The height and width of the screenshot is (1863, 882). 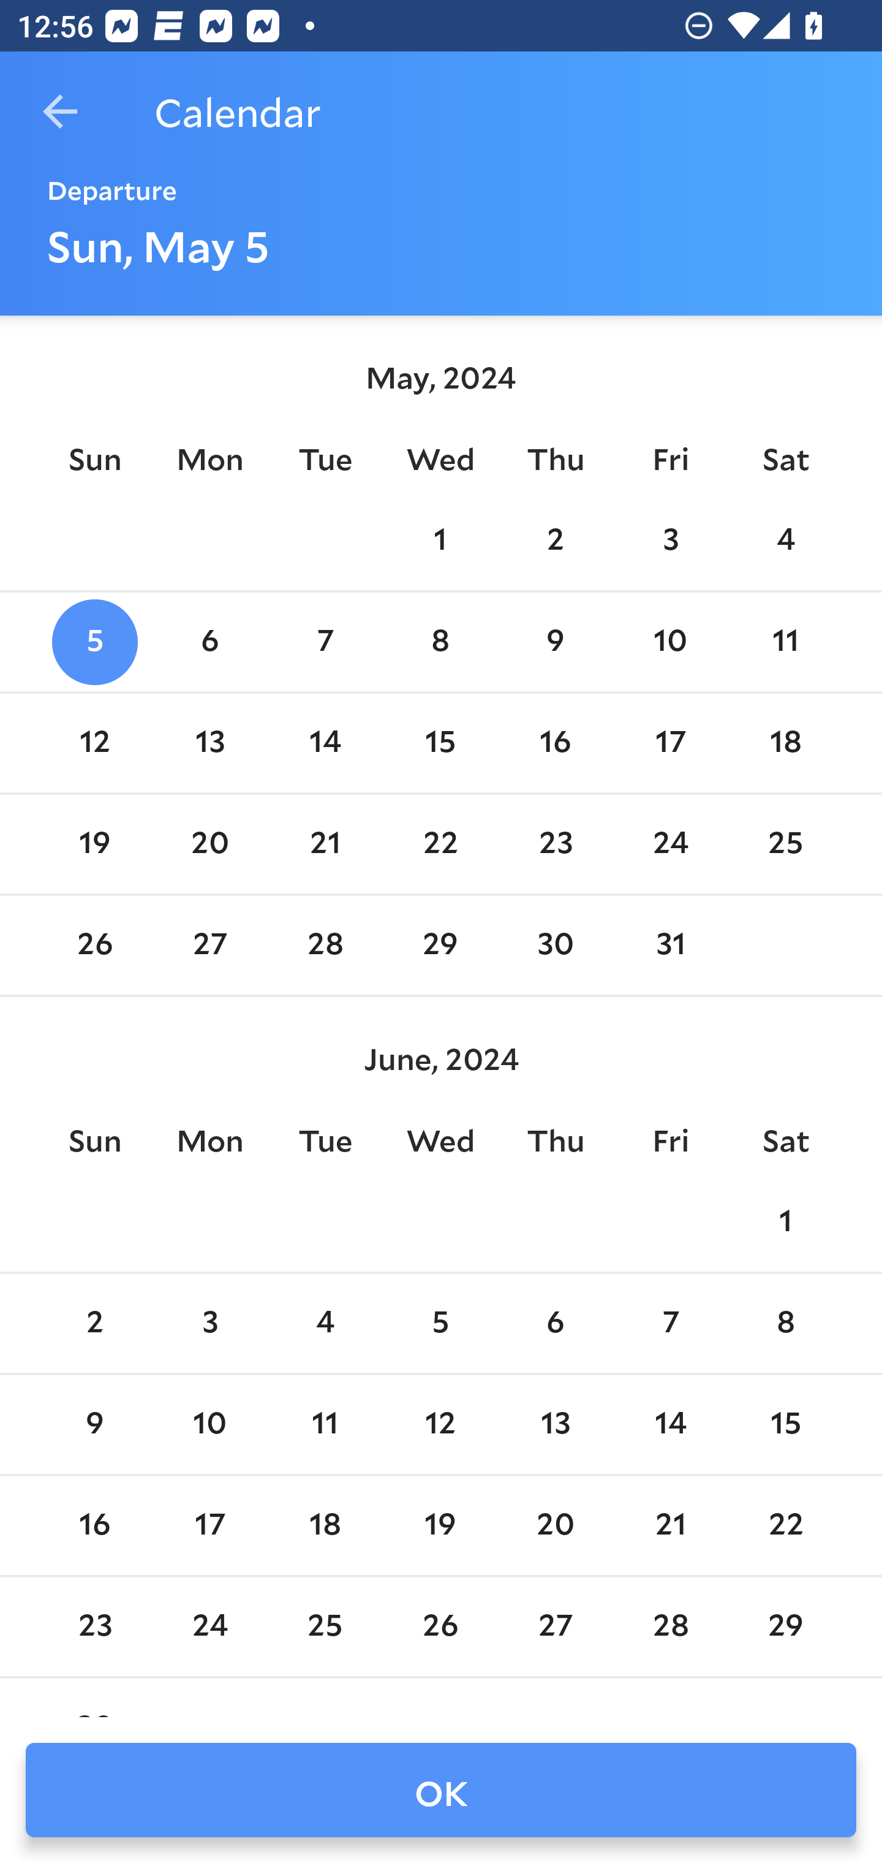 What do you see at coordinates (210, 1525) in the screenshot?
I see `17` at bounding box center [210, 1525].